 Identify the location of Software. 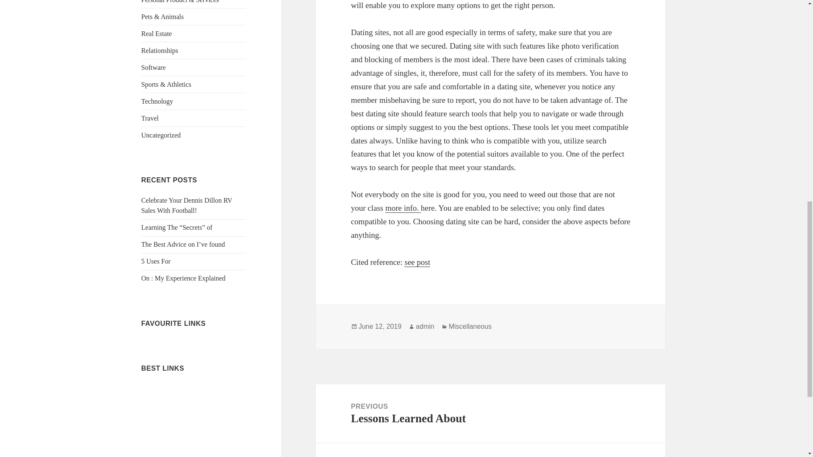
(153, 68).